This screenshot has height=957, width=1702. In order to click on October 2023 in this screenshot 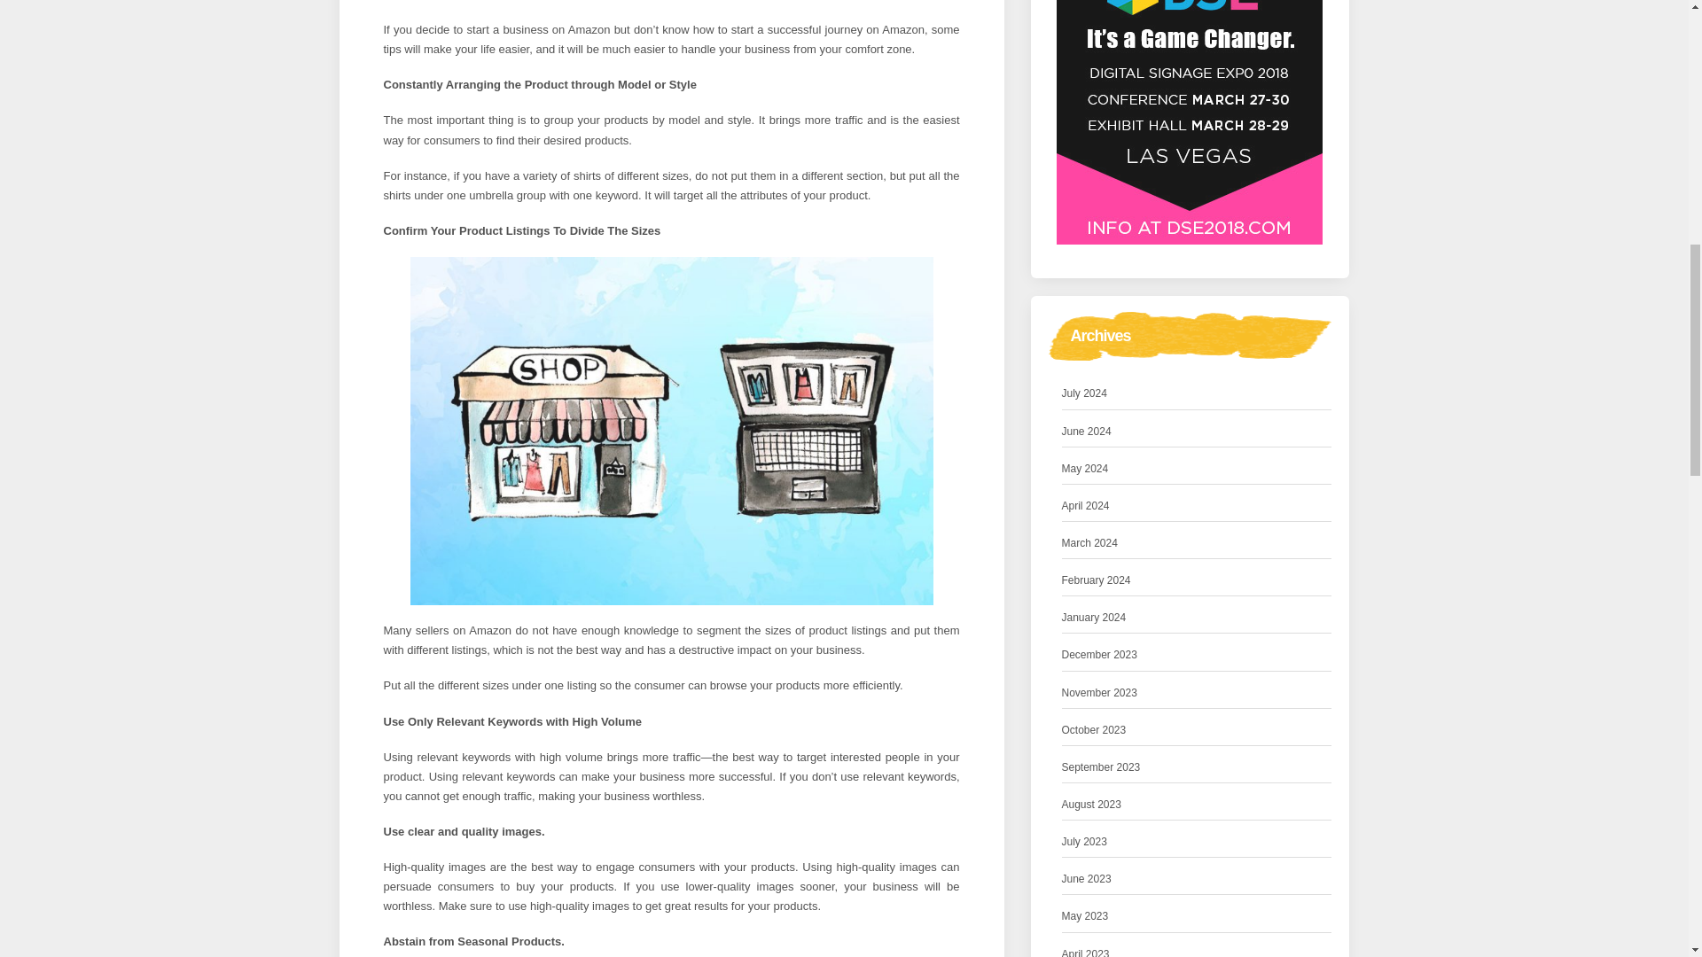, I will do `click(1094, 730)`.